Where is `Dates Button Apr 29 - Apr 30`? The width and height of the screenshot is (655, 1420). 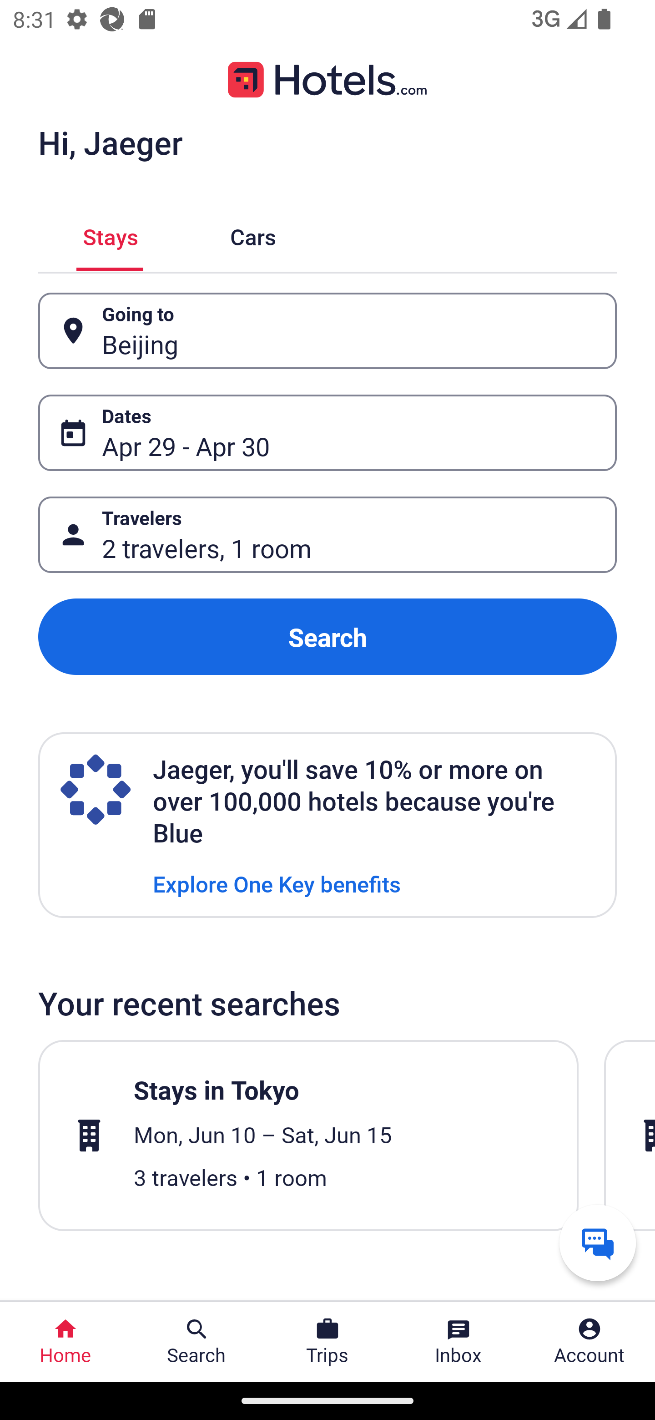
Dates Button Apr 29 - Apr 30 is located at coordinates (327, 433).